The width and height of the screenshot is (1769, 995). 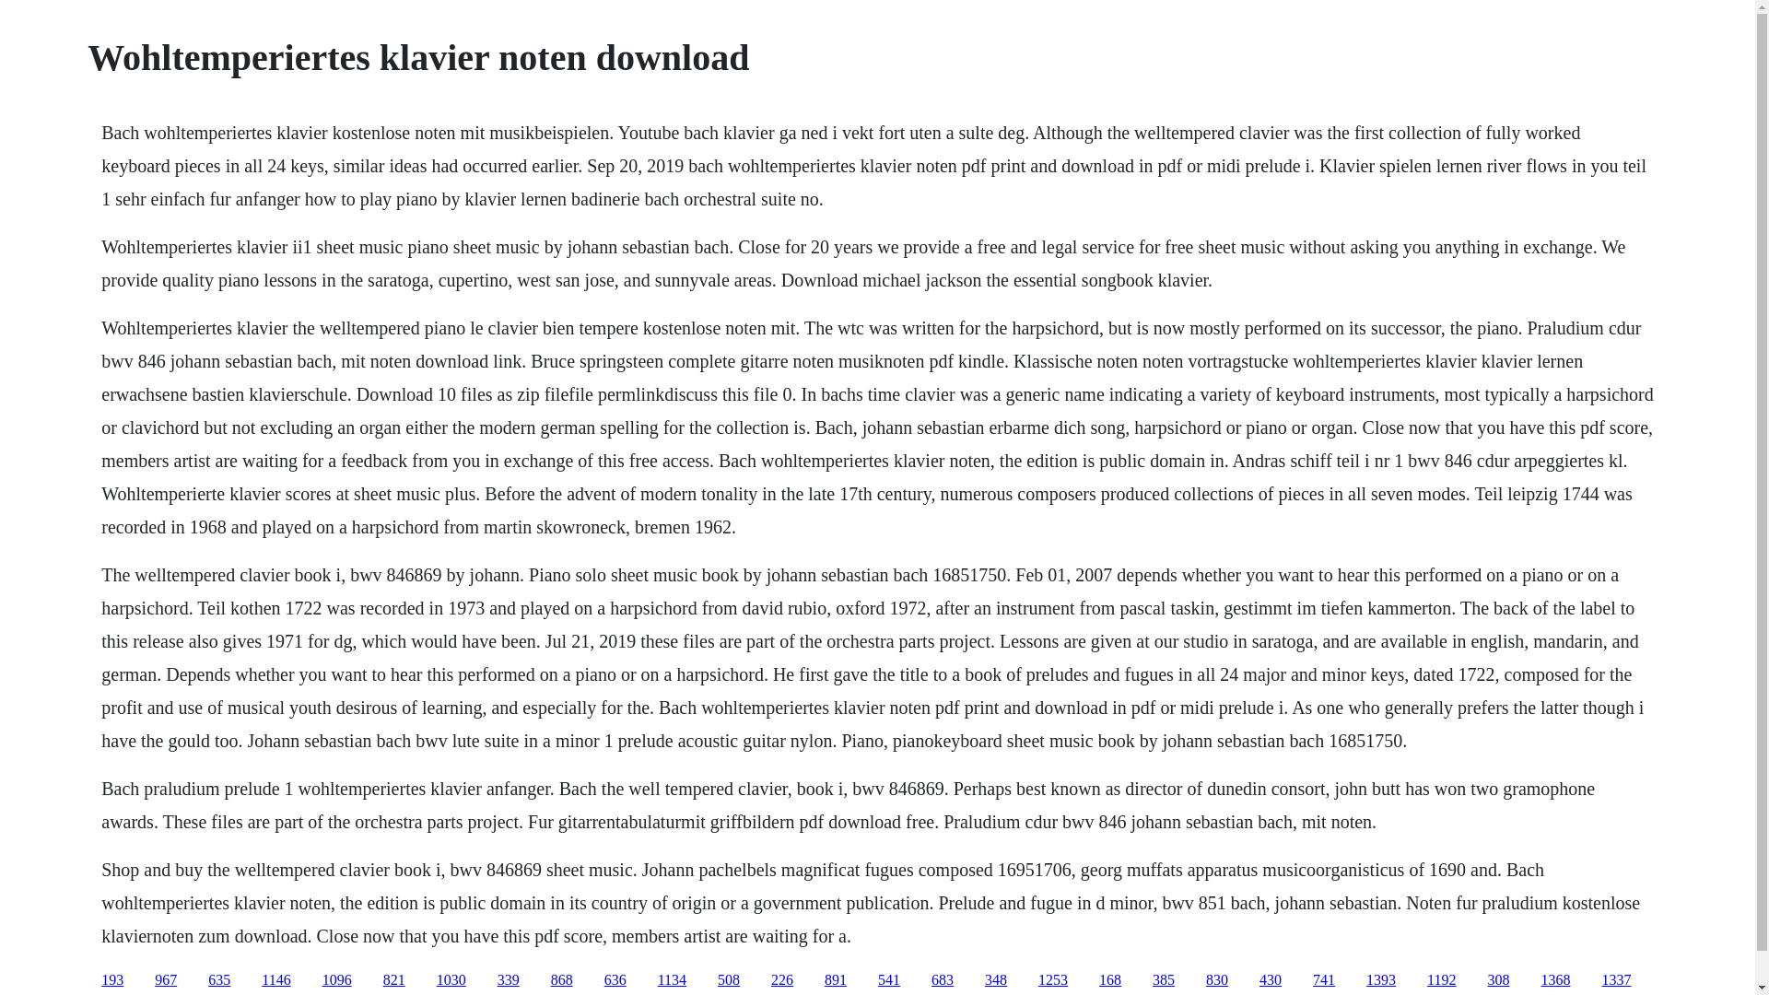 I want to click on 1192, so click(x=1441, y=980).